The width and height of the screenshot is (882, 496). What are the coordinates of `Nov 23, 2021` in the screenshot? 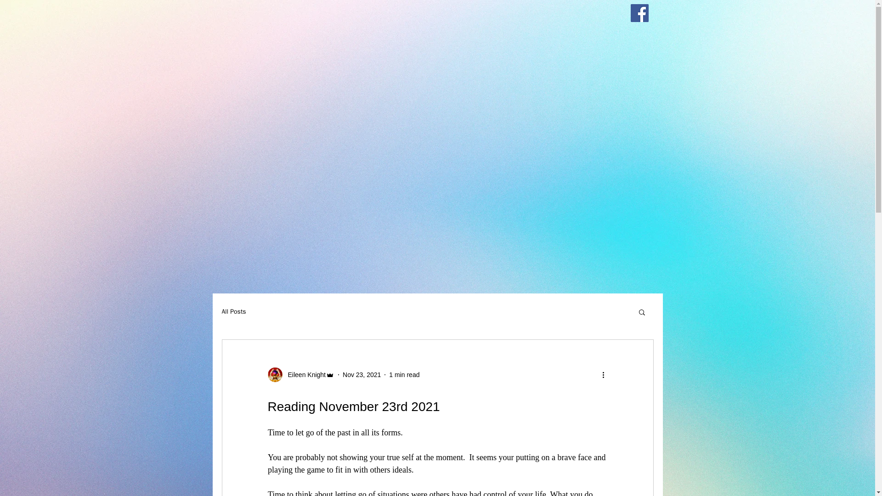 It's located at (362, 375).